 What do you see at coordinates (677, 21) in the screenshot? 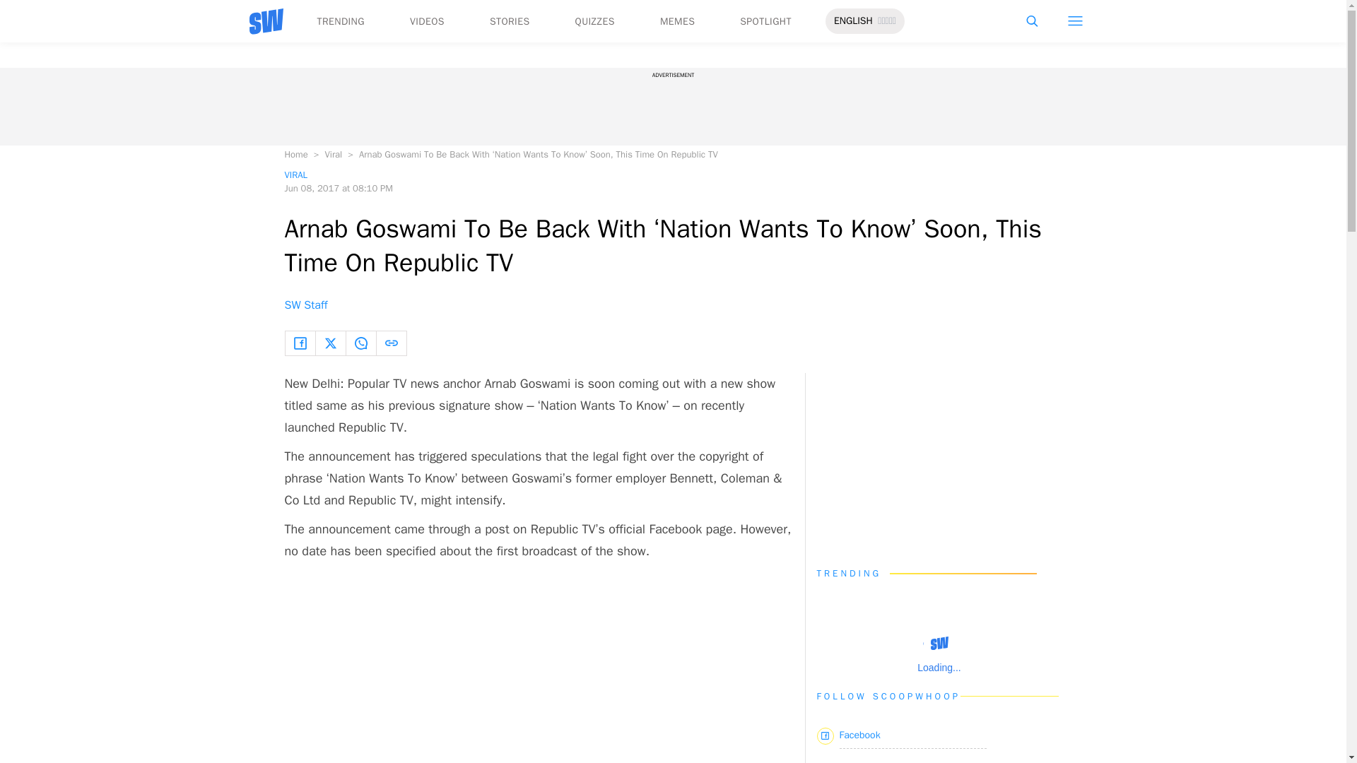
I see `MEMES` at bounding box center [677, 21].